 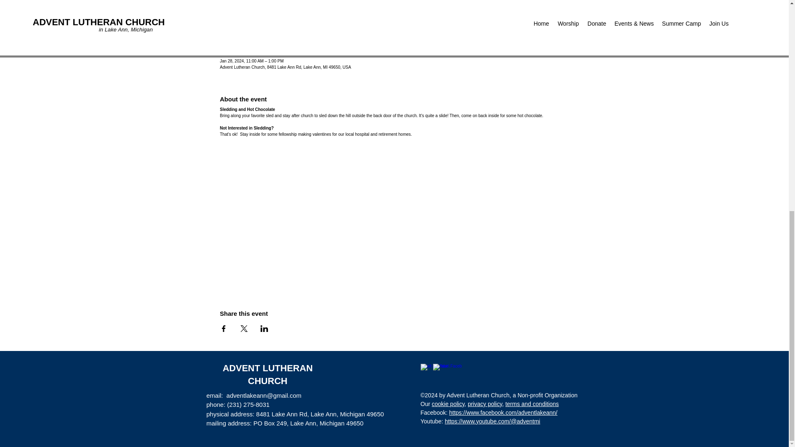 I want to click on privacy policy, so click(x=485, y=404).